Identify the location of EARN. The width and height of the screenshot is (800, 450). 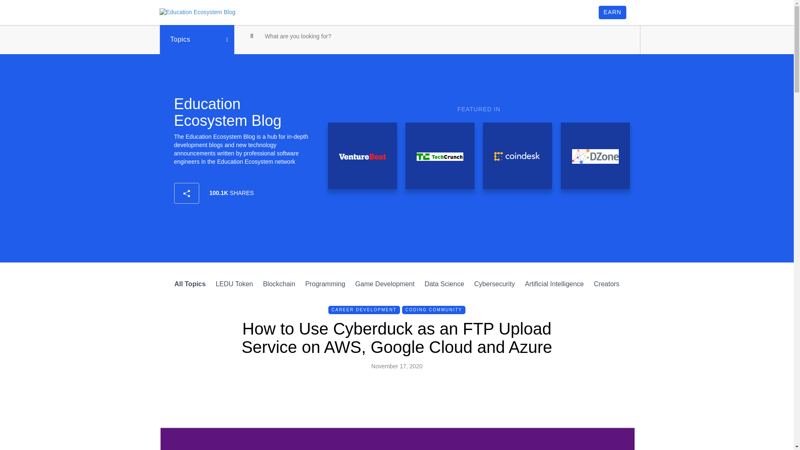
(612, 12).